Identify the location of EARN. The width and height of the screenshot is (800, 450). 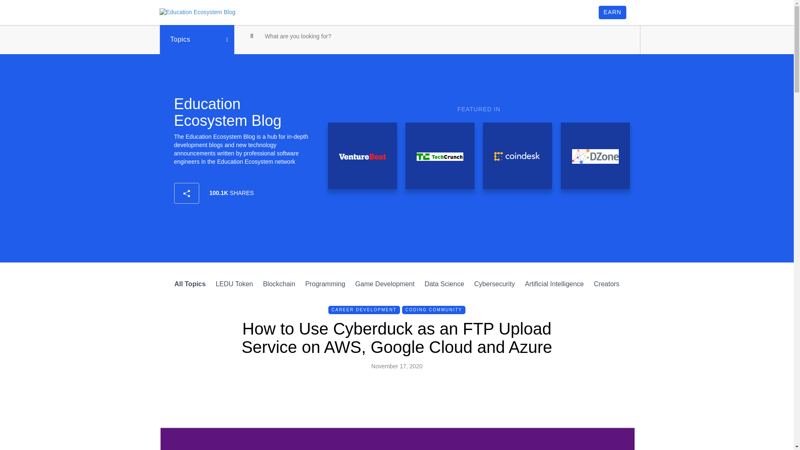
(612, 12).